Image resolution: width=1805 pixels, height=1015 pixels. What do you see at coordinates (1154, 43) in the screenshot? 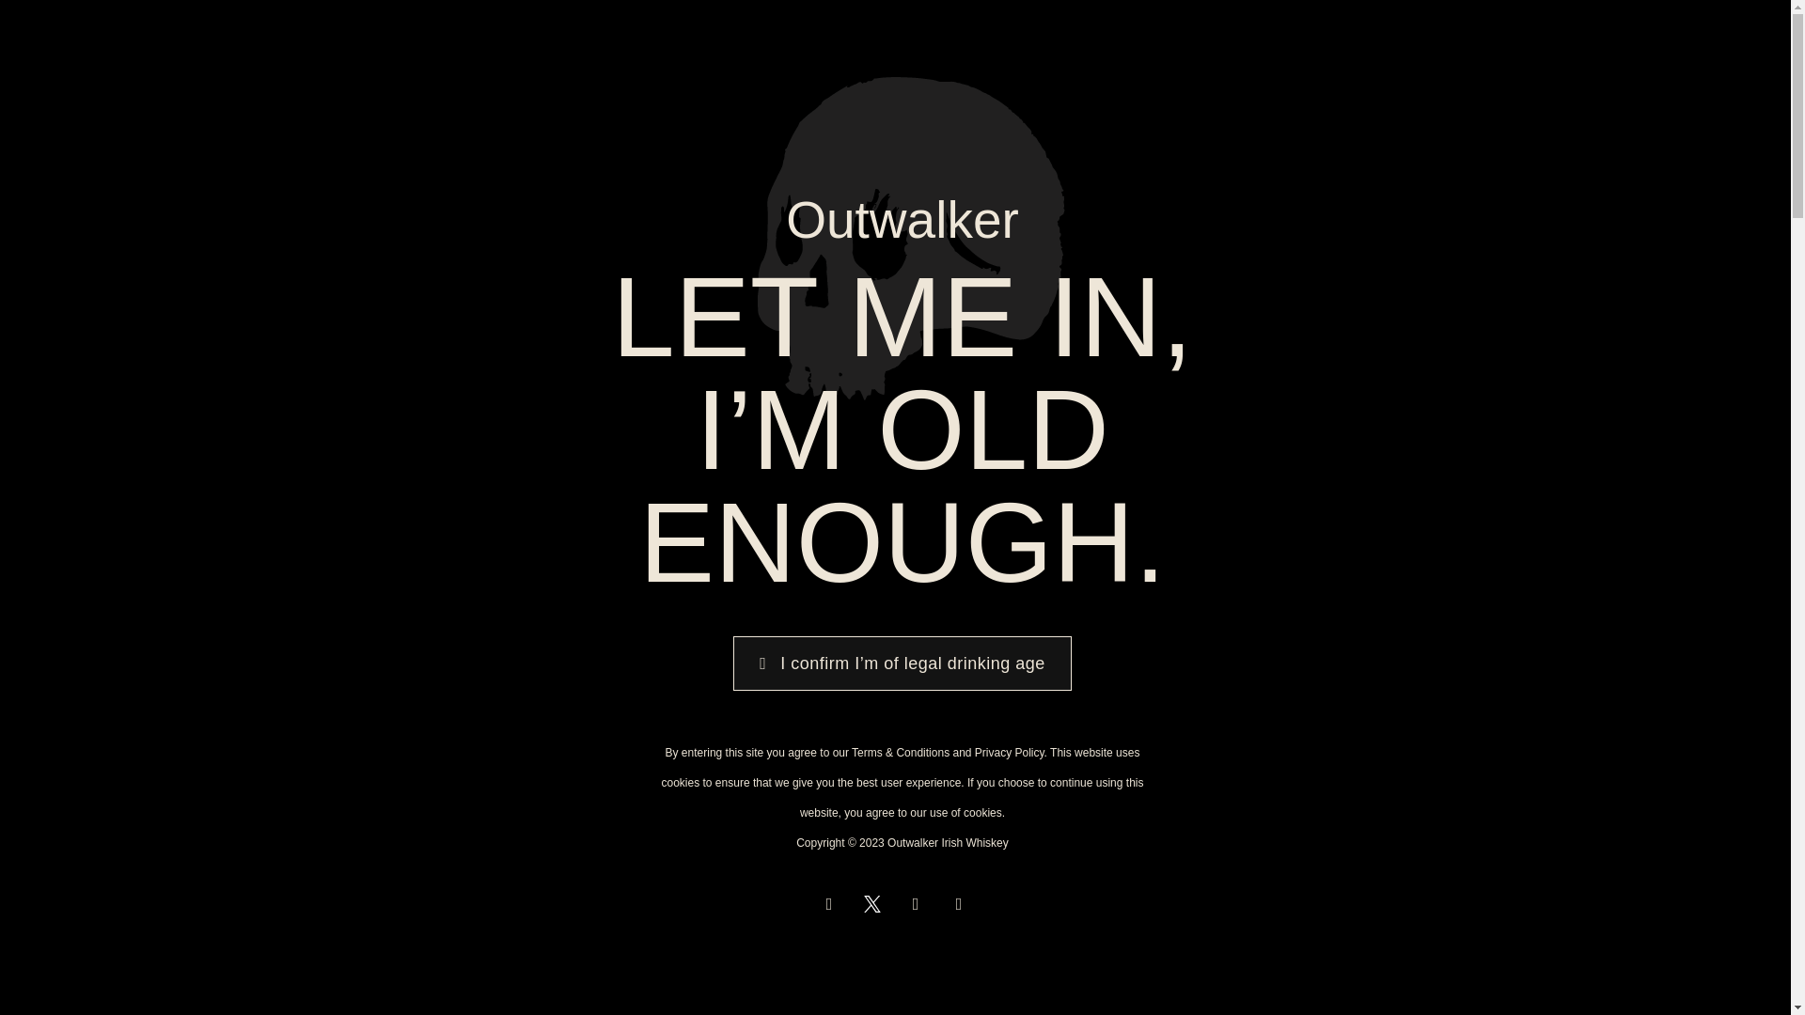
I see `Enjoy` at bounding box center [1154, 43].